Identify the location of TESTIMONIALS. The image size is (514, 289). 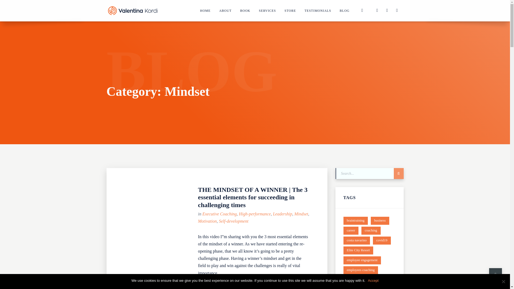
(318, 11).